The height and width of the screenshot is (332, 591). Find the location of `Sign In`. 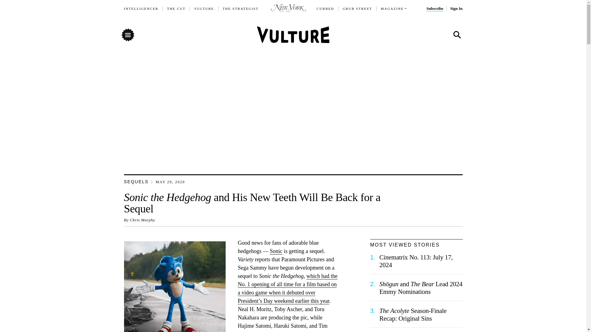

Sign In is located at coordinates (456, 9).